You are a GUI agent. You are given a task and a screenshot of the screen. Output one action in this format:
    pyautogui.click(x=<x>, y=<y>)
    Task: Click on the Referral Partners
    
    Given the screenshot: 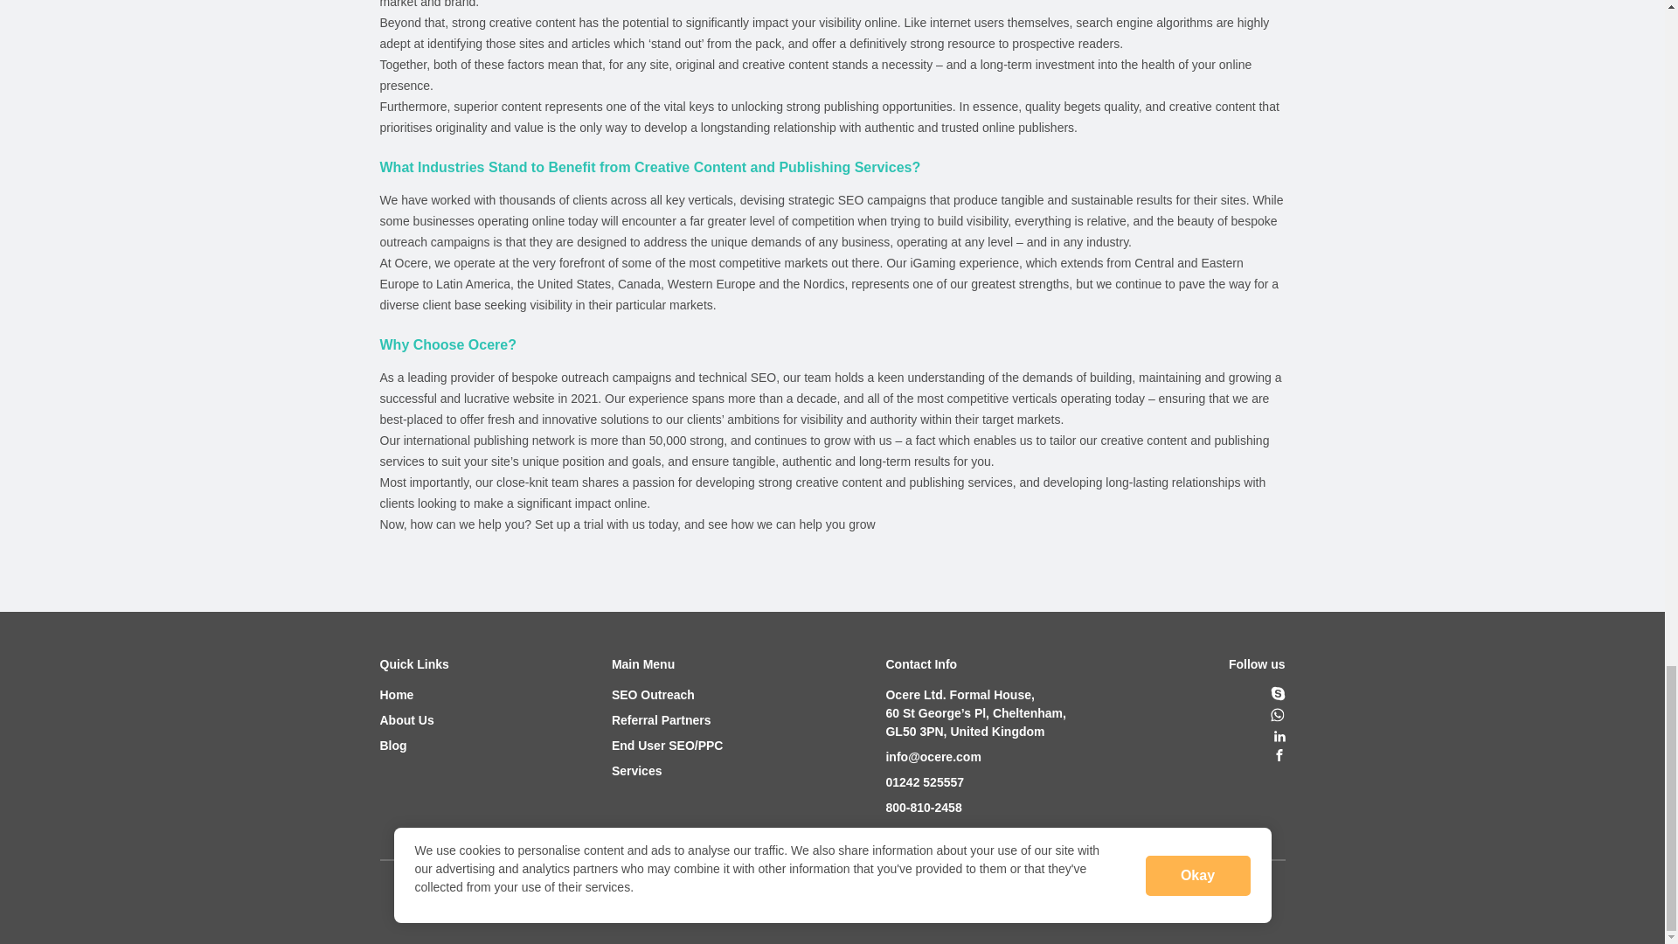 What is the action you would take?
    pyautogui.click(x=668, y=720)
    